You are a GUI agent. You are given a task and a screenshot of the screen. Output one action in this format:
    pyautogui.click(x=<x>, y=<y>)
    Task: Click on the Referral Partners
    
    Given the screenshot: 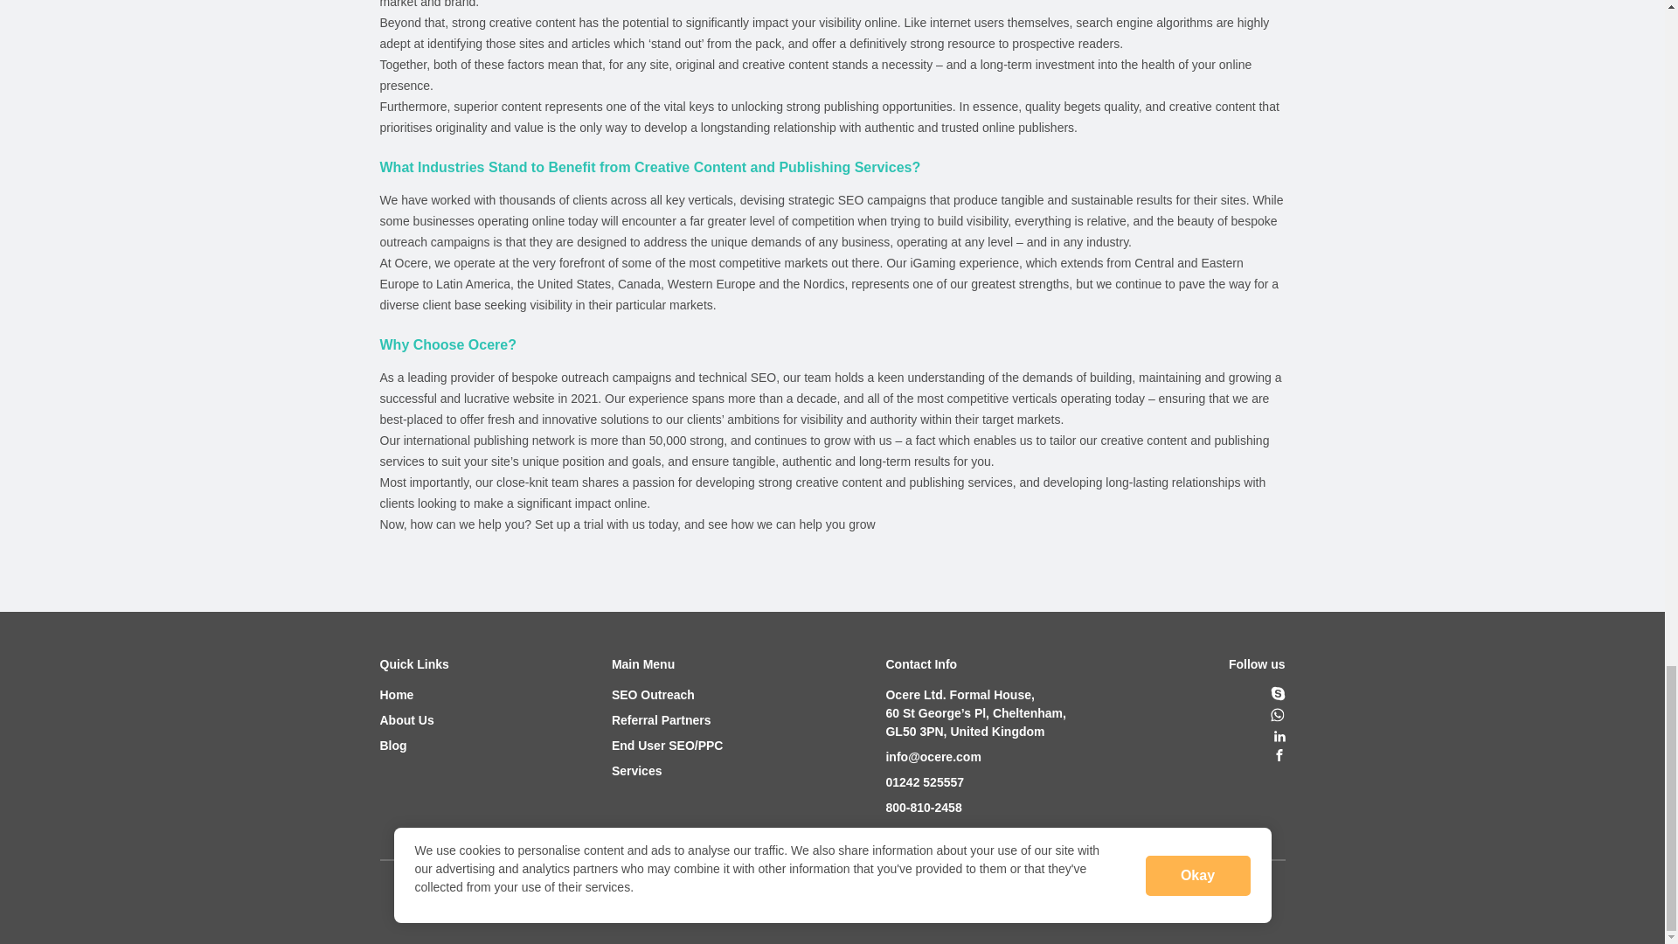 What is the action you would take?
    pyautogui.click(x=668, y=720)
    